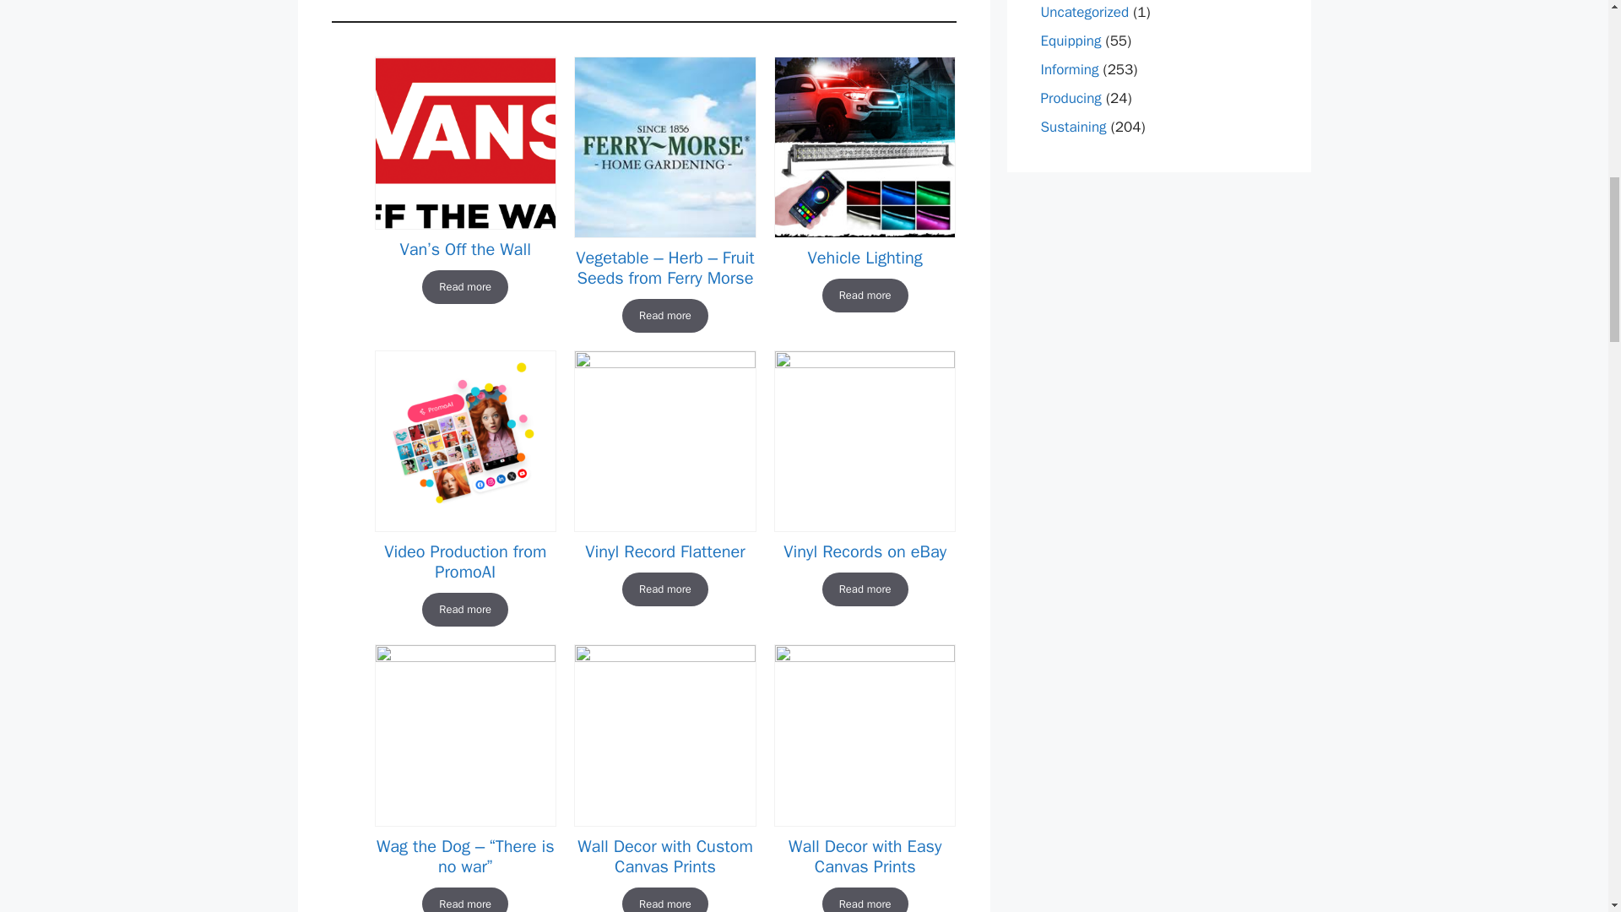 The height and width of the screenshot is (912, 1621). What do you see at coordinates (464, 441) in the screenshot?
I see `Promo - Logo001 - We Rock Your World!` at bounding box center [464, 441].